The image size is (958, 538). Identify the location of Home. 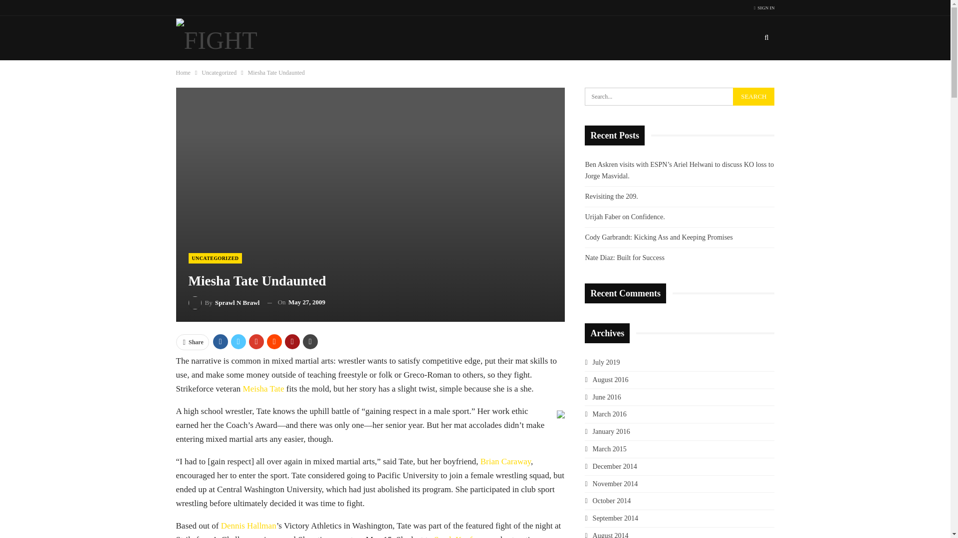
(183, 73).